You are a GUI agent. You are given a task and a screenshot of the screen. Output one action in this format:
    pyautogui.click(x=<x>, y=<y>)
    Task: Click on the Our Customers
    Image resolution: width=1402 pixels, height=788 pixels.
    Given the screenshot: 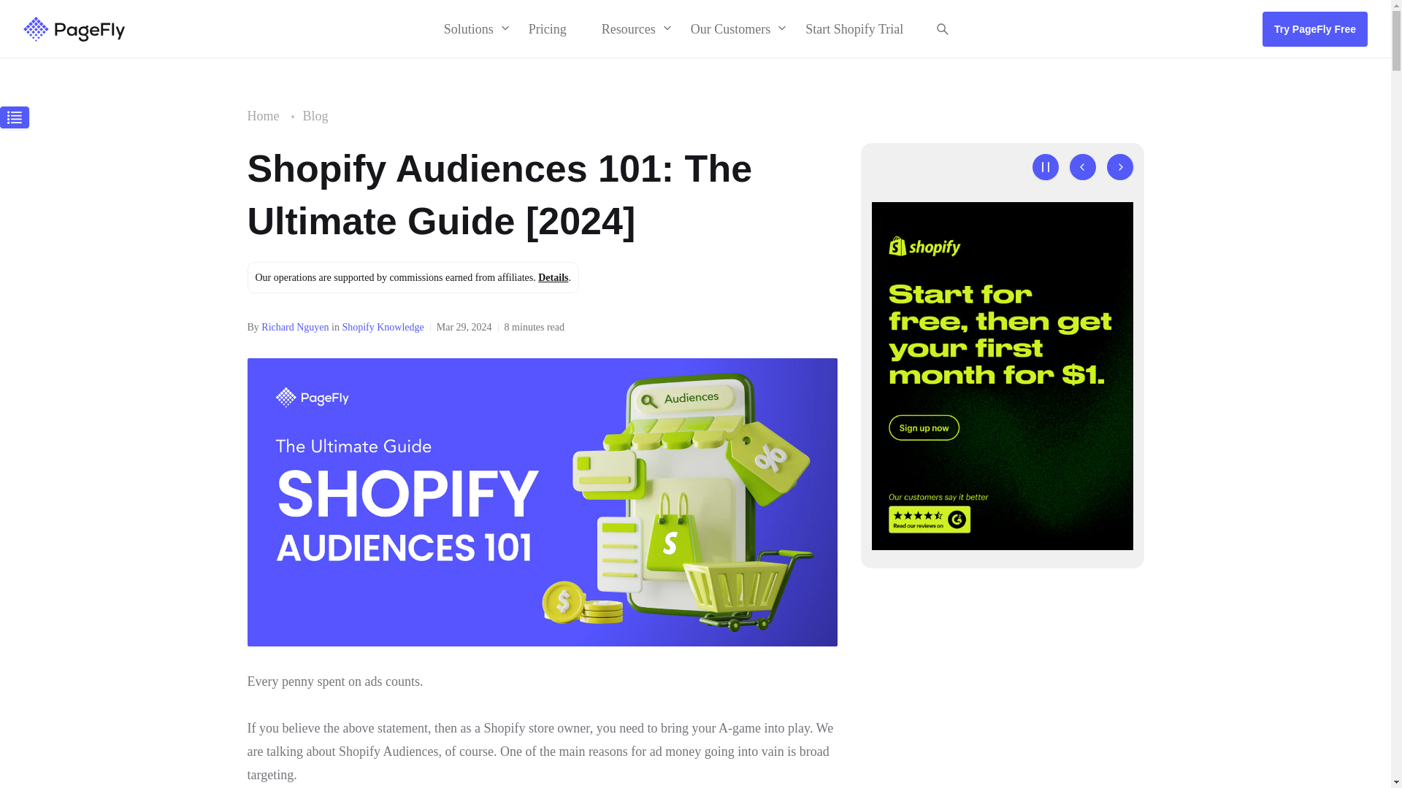 What is the action you would take?
    pyautogui.click(x=730, y=28)
    